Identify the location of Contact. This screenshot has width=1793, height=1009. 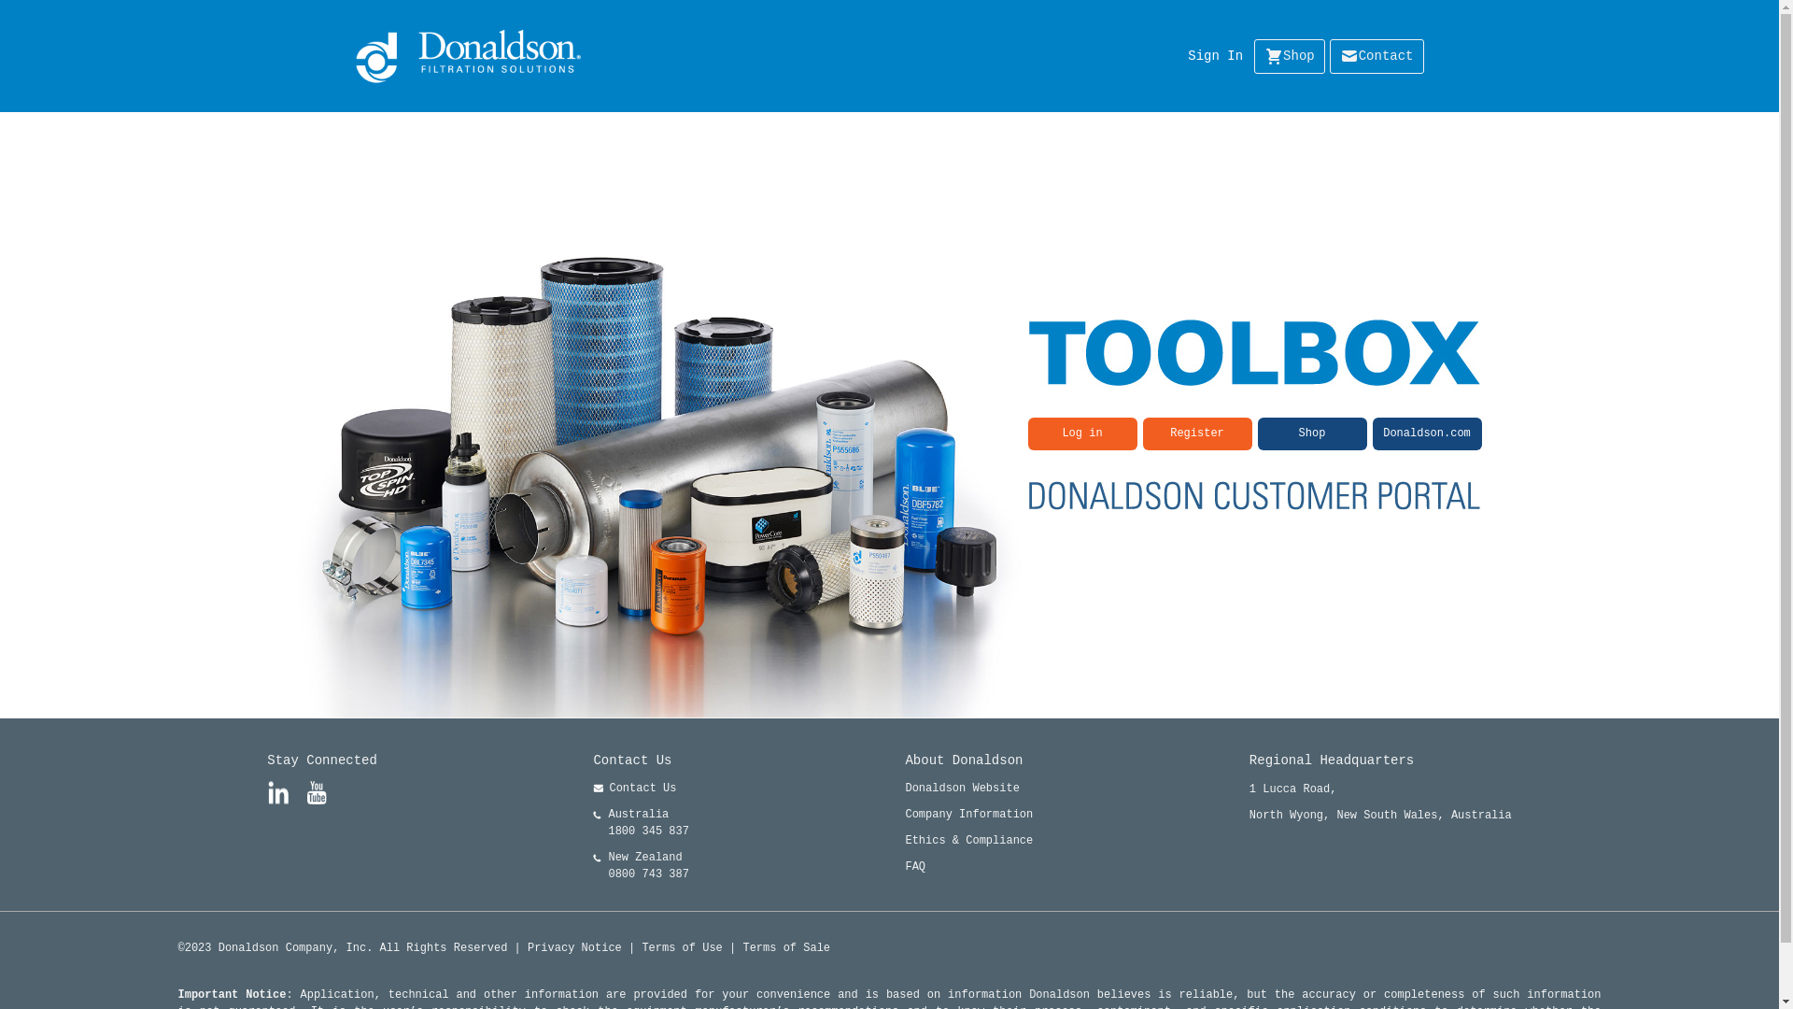
(1377, 56).